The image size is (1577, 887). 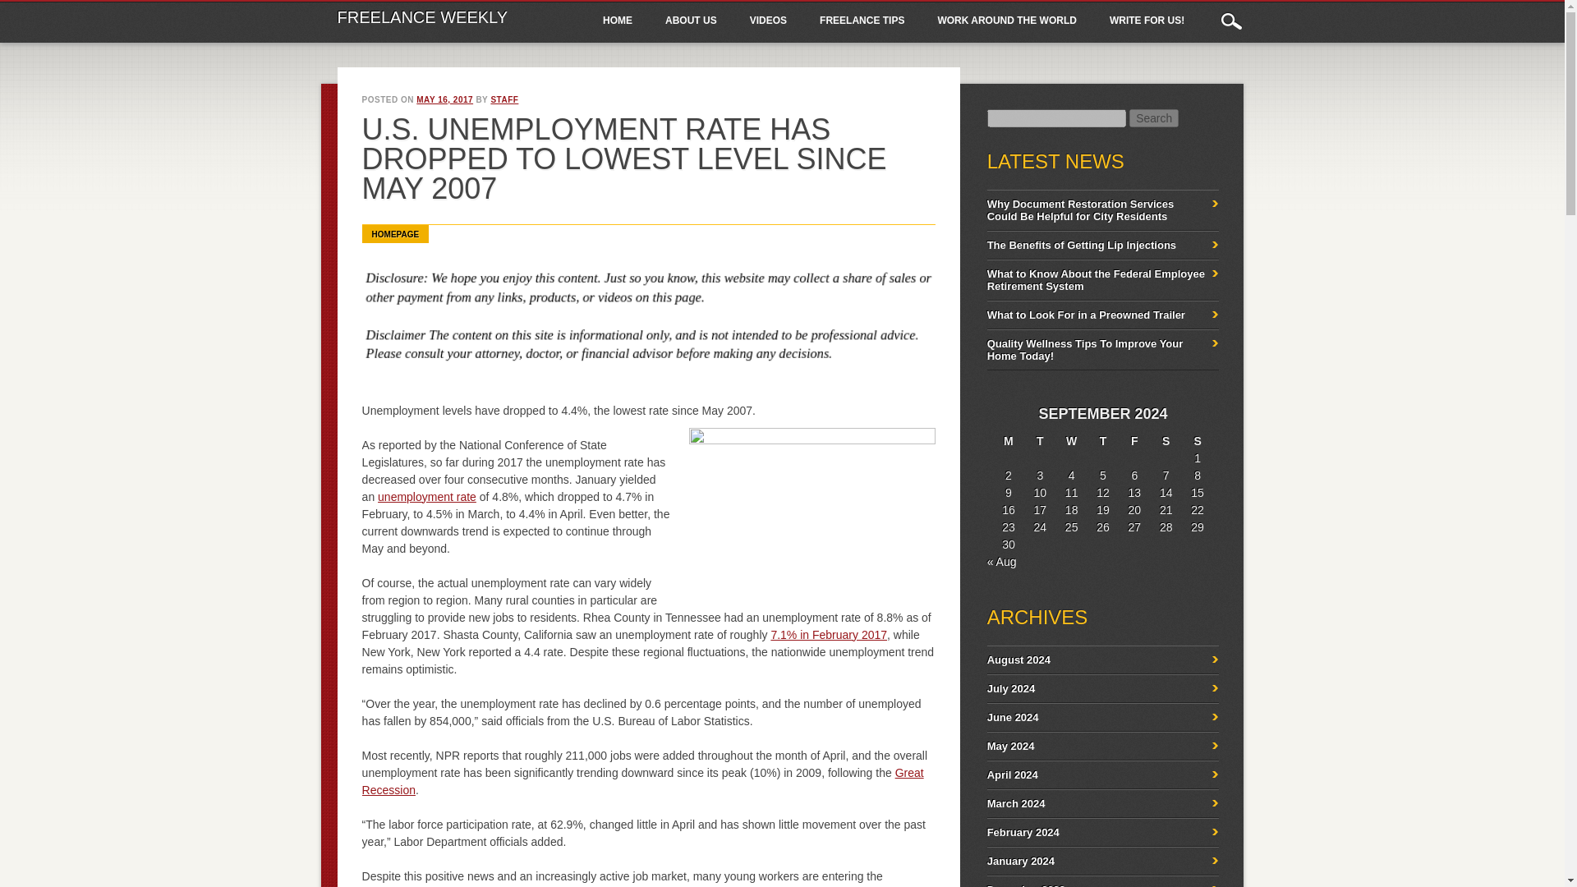 What do you see at coordinates (1147, 22) in the screenshot?
I see `WRITE FOR US!` at bounding box center [1147, 22].